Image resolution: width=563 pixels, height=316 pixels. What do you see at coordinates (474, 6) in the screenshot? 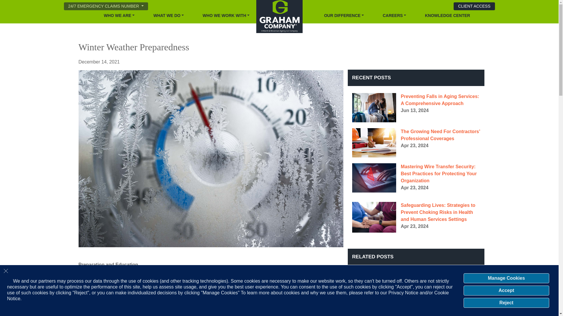
I see `CLIENT ACCESS` at bounding box center [474, 6].